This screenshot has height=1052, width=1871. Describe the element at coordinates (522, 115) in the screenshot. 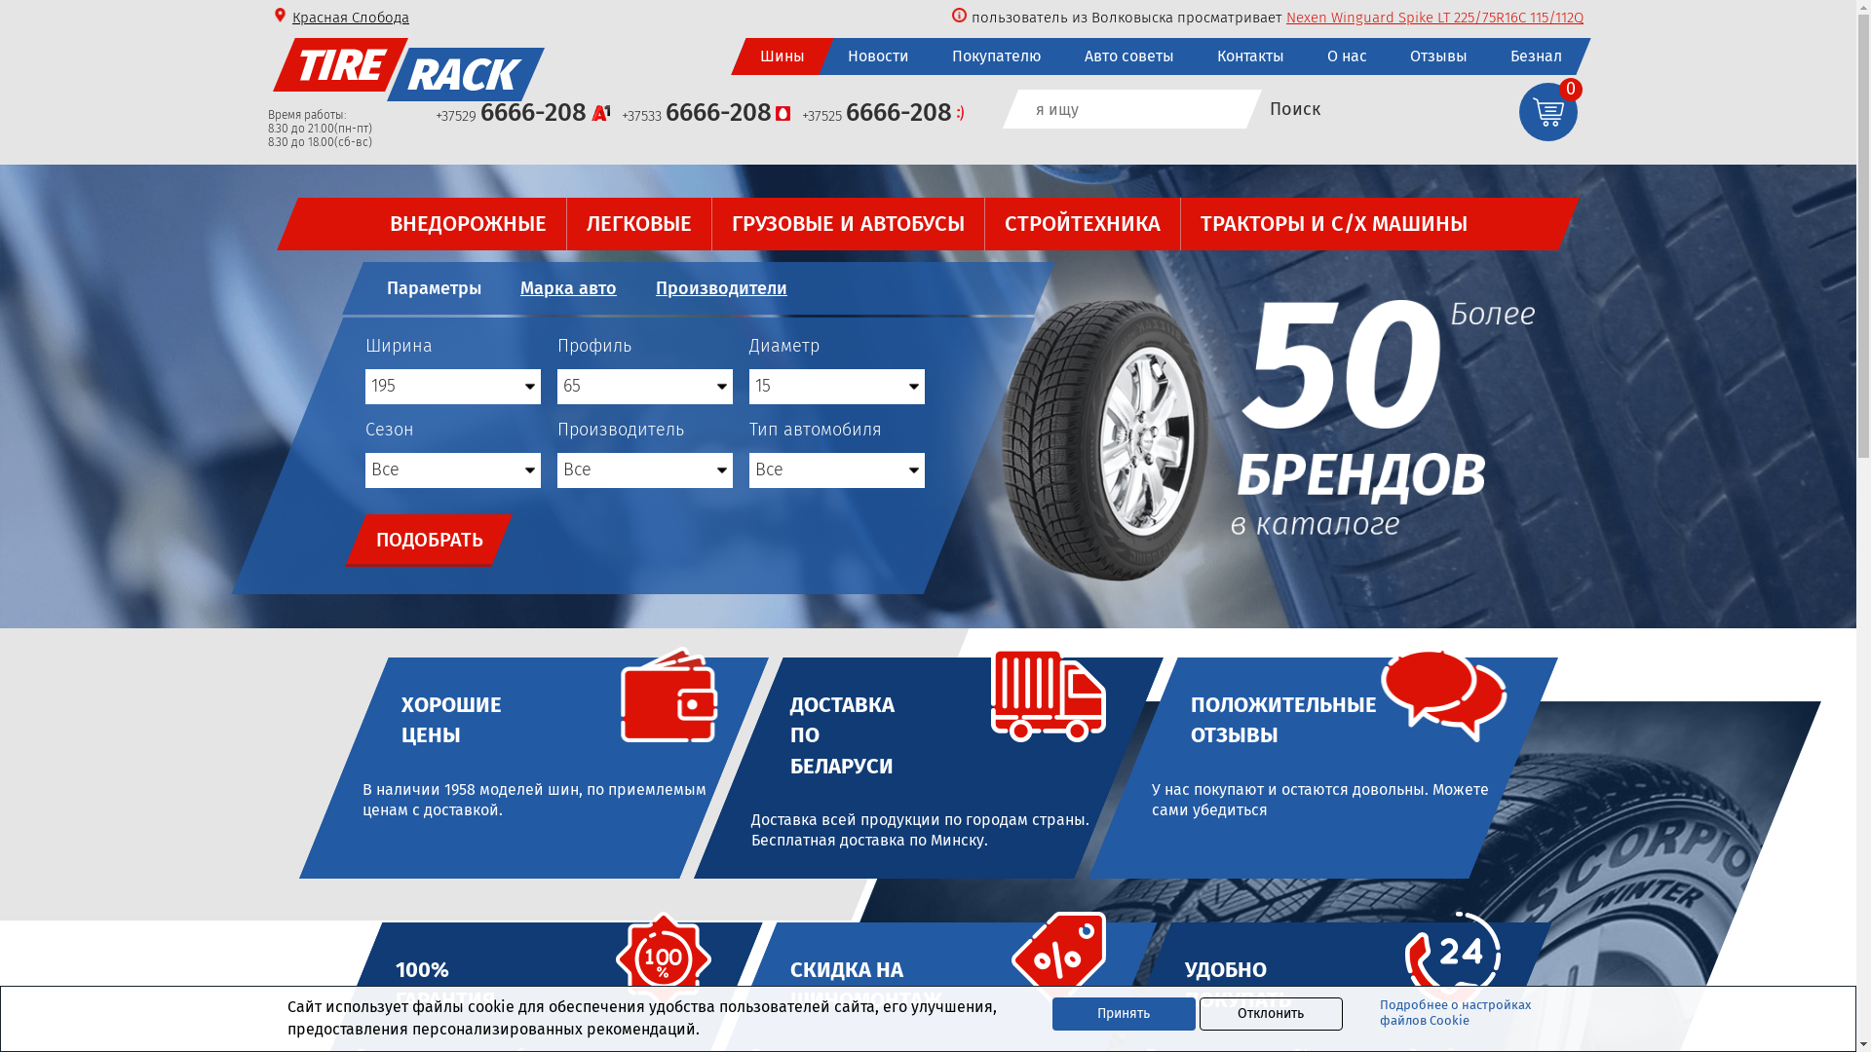

I see `+37529 6666-208` at that location.